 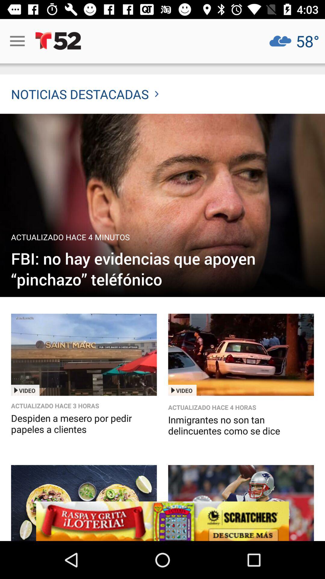 I want to click on open the news page, so click(x=162, y=205).